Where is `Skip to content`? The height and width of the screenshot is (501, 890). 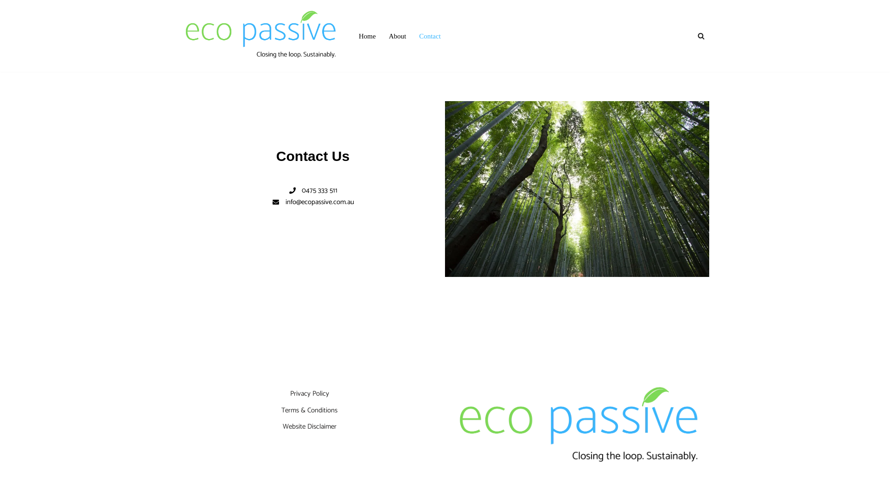
Skip to content is located at coordinates (7, 19).